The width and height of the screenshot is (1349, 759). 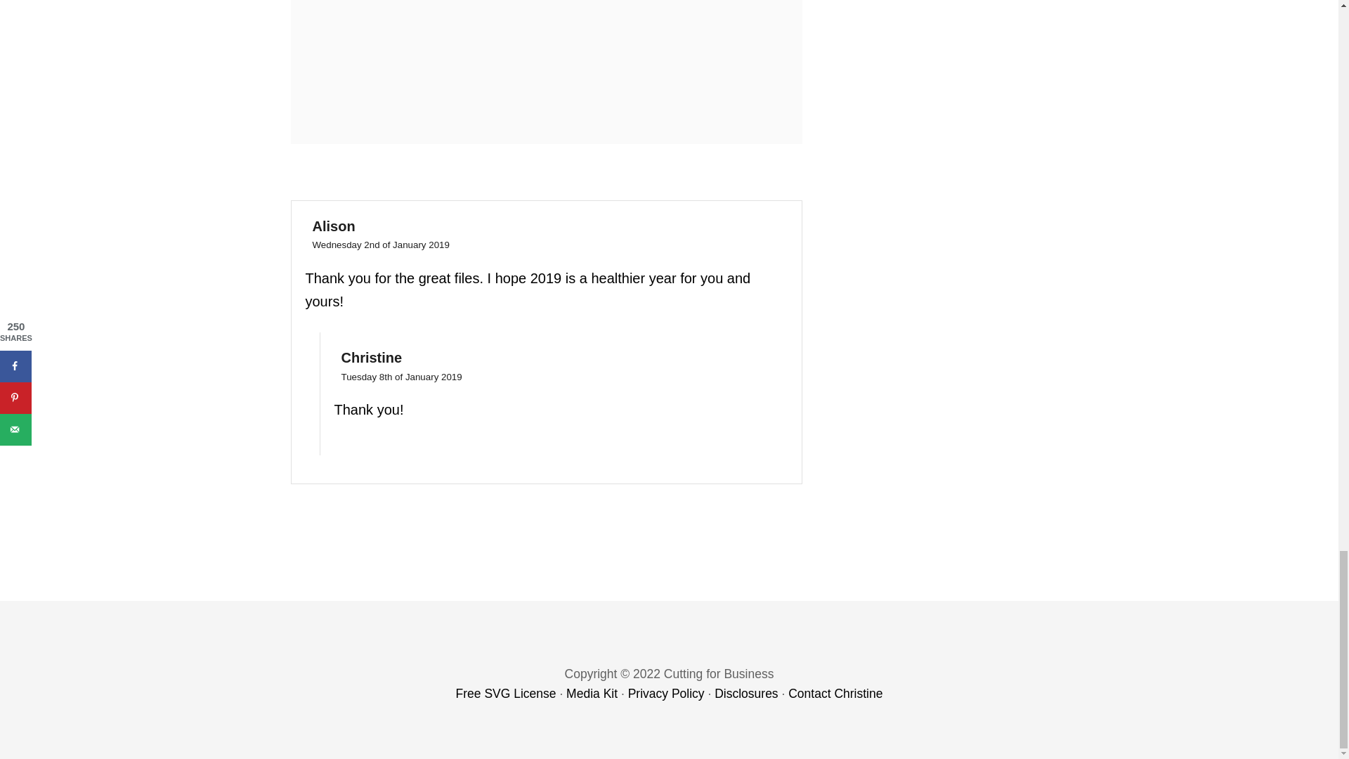 What do you see at coordinates (666, 693) in the screenshot?
I see `Privacy Policy` at bounding box center [666, 693].